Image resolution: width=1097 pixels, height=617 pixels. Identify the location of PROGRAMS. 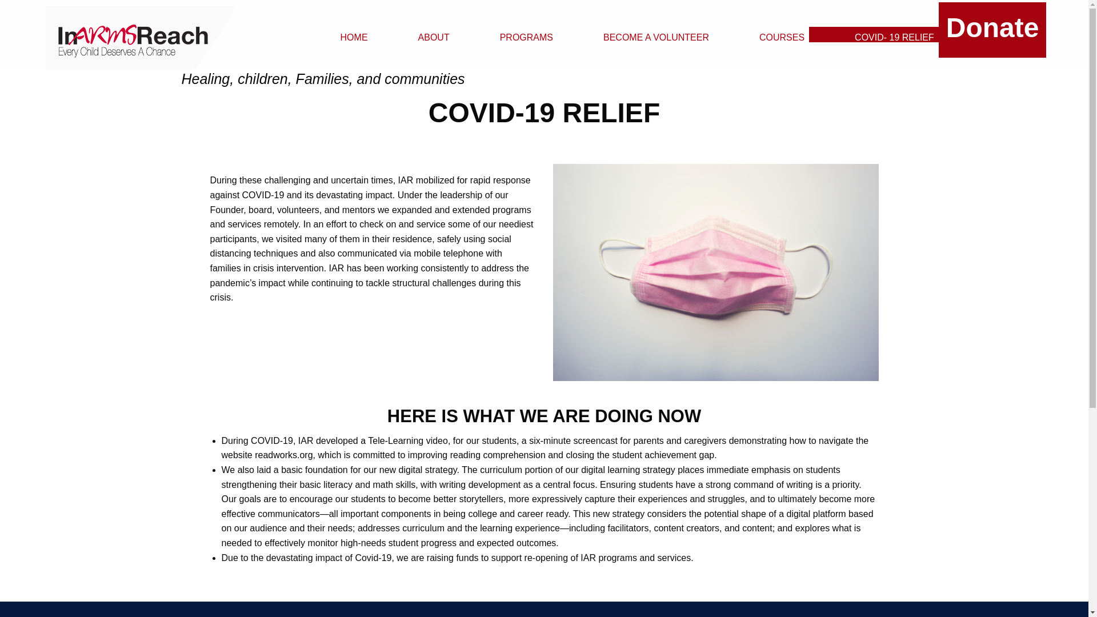
(505, 34).